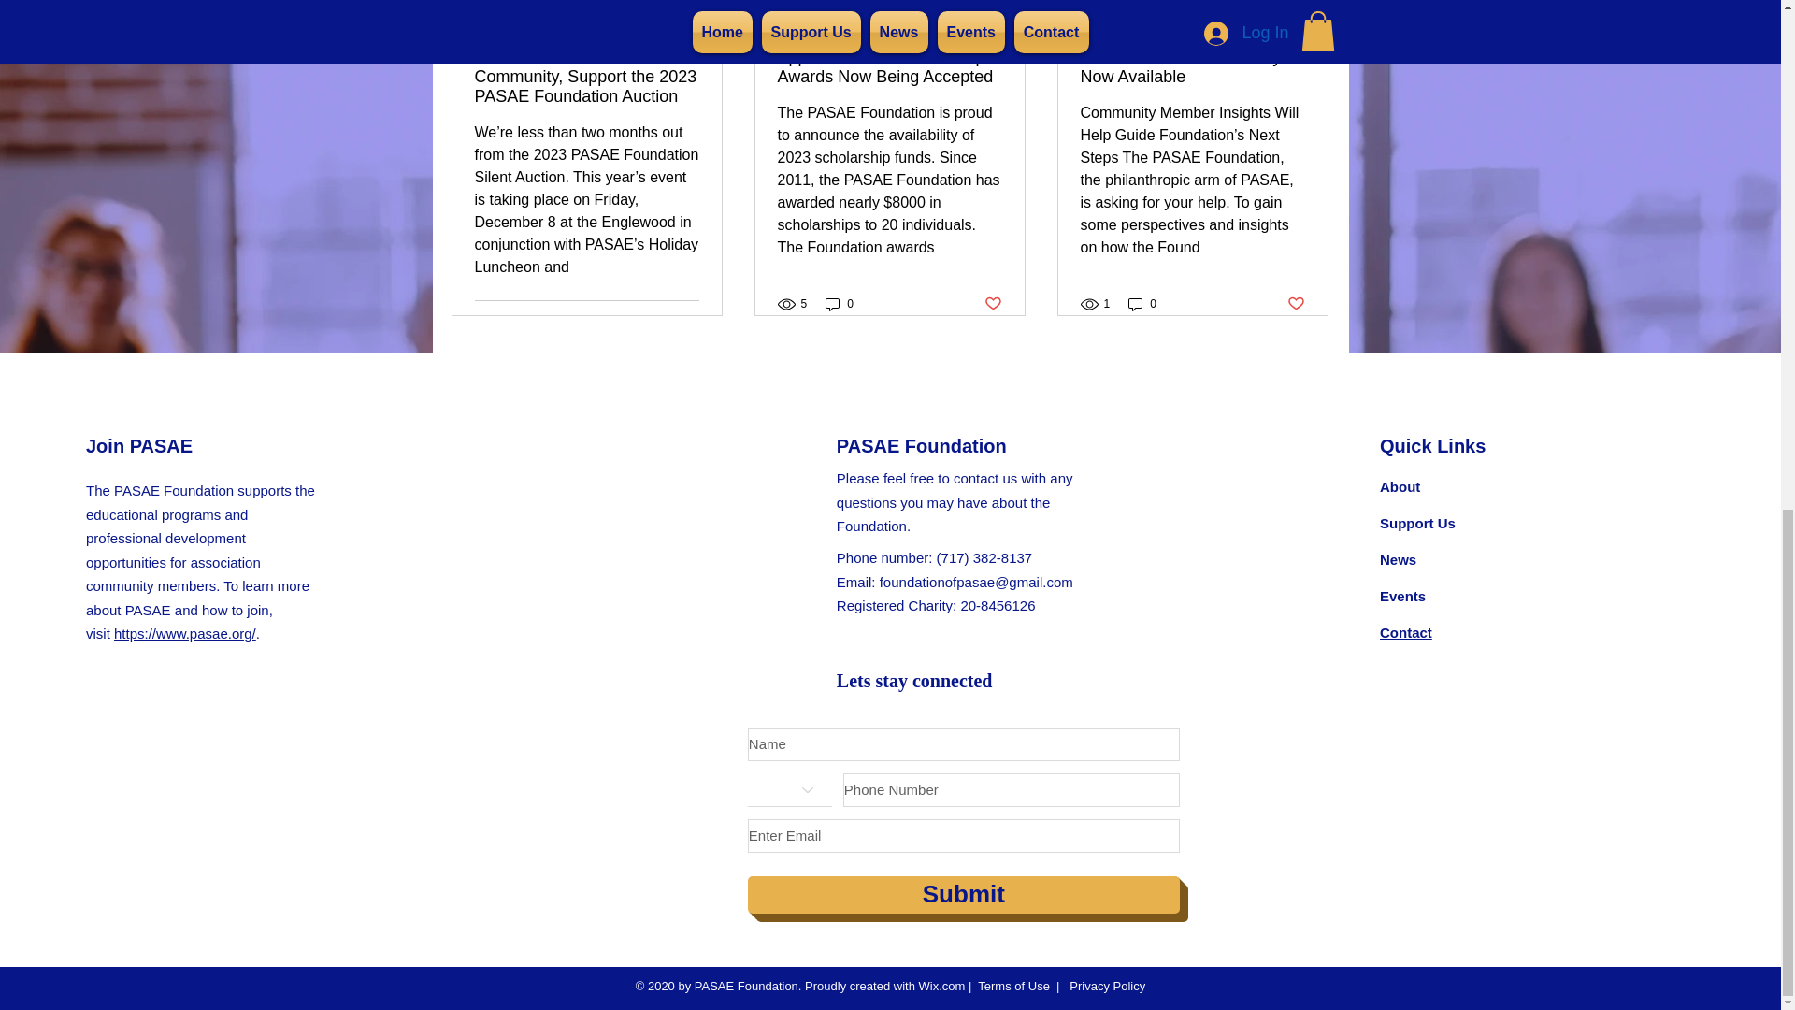 This screenshot has width=1795, height=1010. Describe the element at coordinates (963, 895) in the screenshot. I see `Submit` at that location.